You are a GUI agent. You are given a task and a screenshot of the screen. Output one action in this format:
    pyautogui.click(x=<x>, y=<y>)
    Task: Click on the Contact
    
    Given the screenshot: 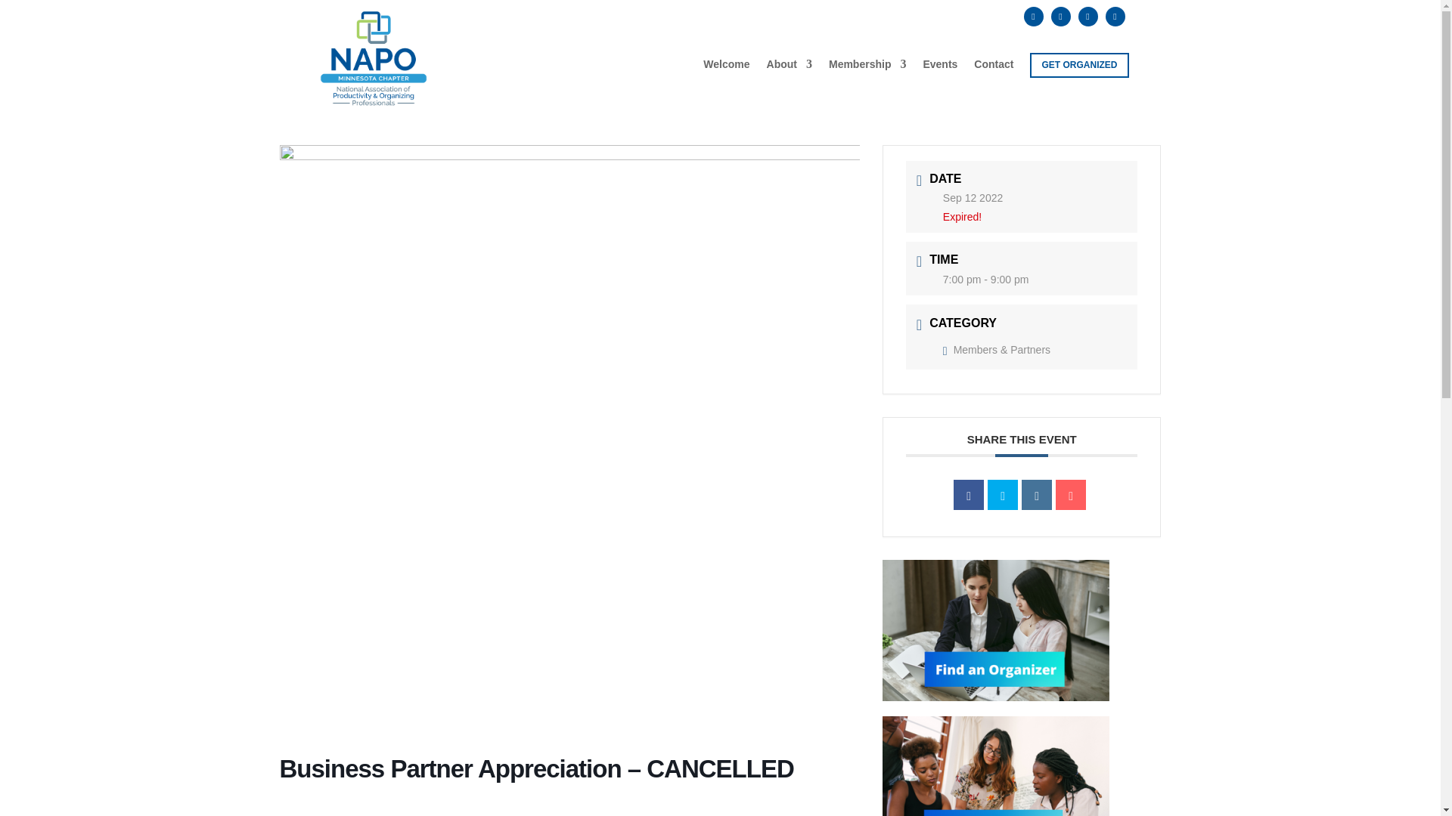 What is the action you would take?
    pyautogui.click(x=994, y=71)
    